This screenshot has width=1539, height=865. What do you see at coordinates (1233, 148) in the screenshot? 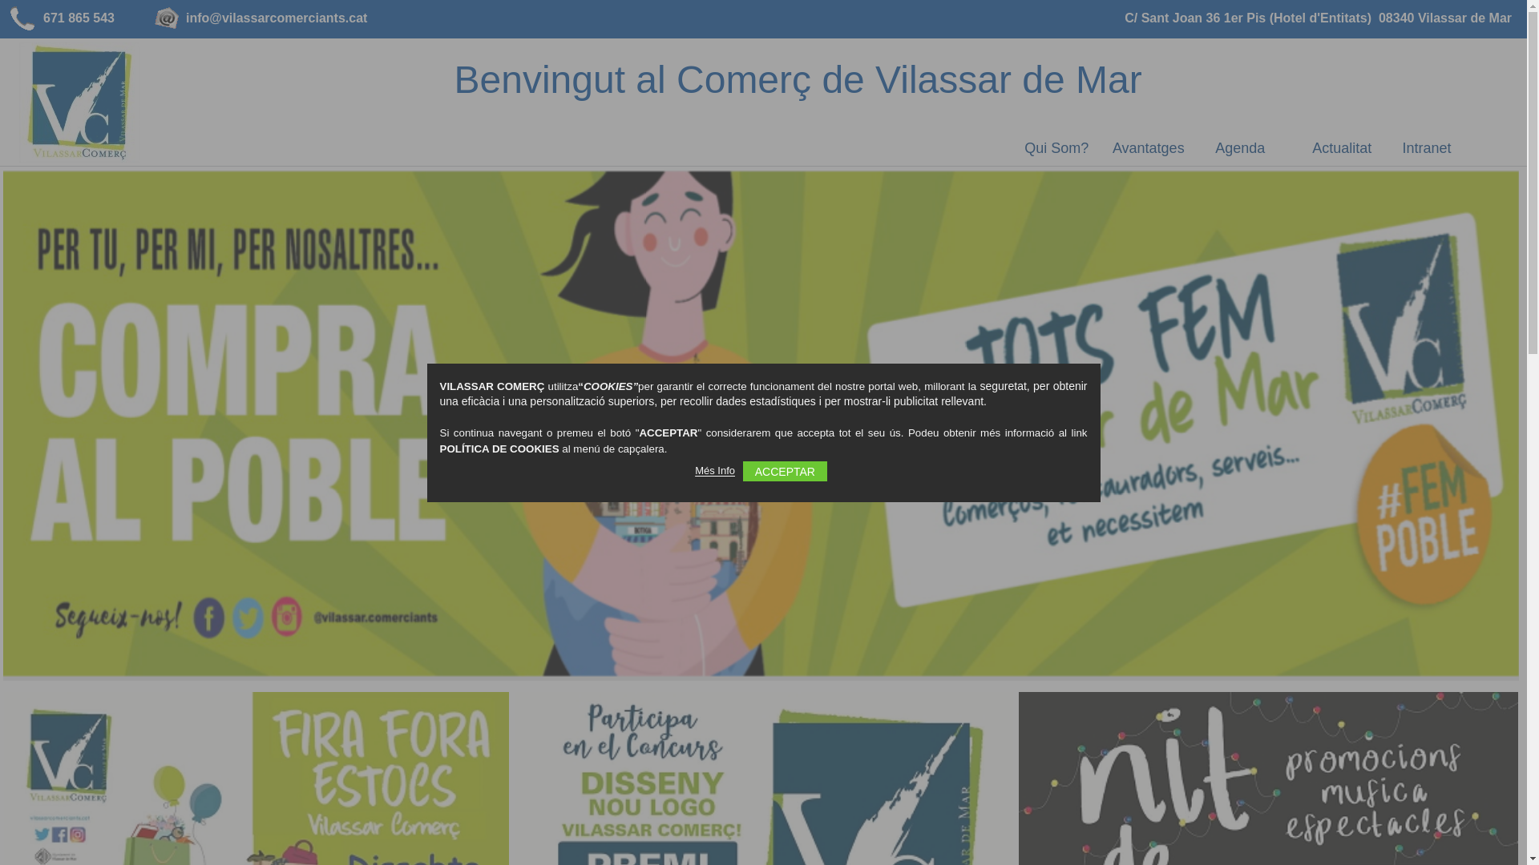
I see `Qui Som?
Avantatges
Agenda
Actualitat
Intranet` at bounding box center [1233, 148].